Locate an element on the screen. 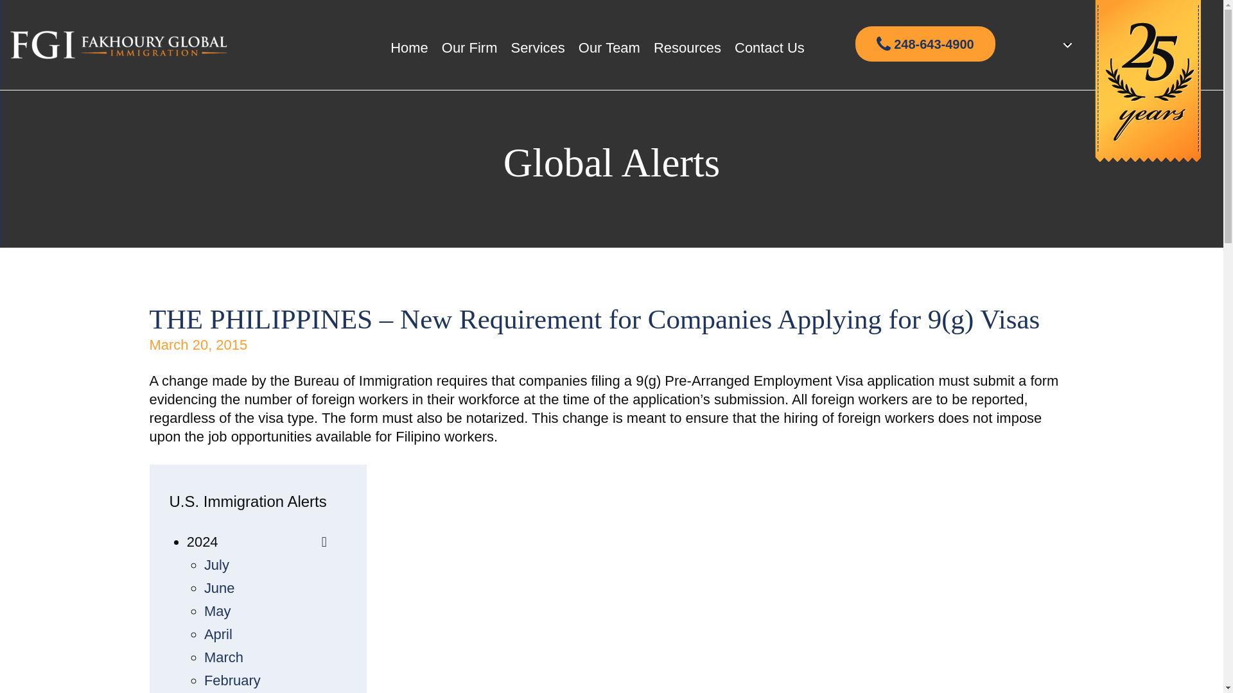 This screenshot has width=1233, height=693. Services is located at coordinates (537, 47).